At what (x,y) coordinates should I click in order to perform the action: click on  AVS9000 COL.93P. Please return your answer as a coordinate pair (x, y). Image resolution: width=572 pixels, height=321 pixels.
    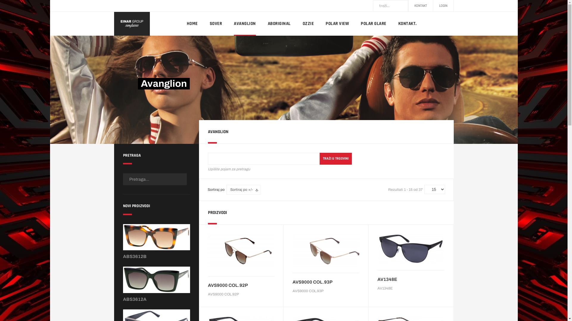
    Looking at the image, I should click on (326, 250).